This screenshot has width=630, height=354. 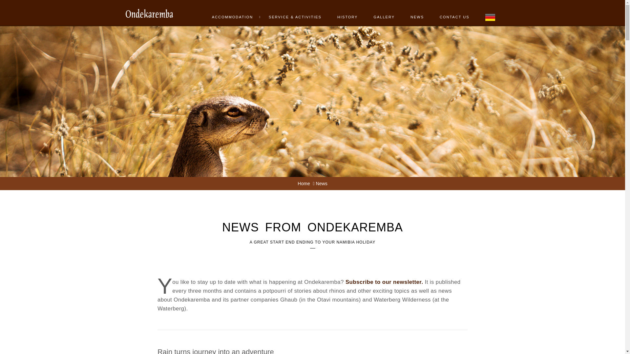 I want to click on Home, so click(x=304, y=184).